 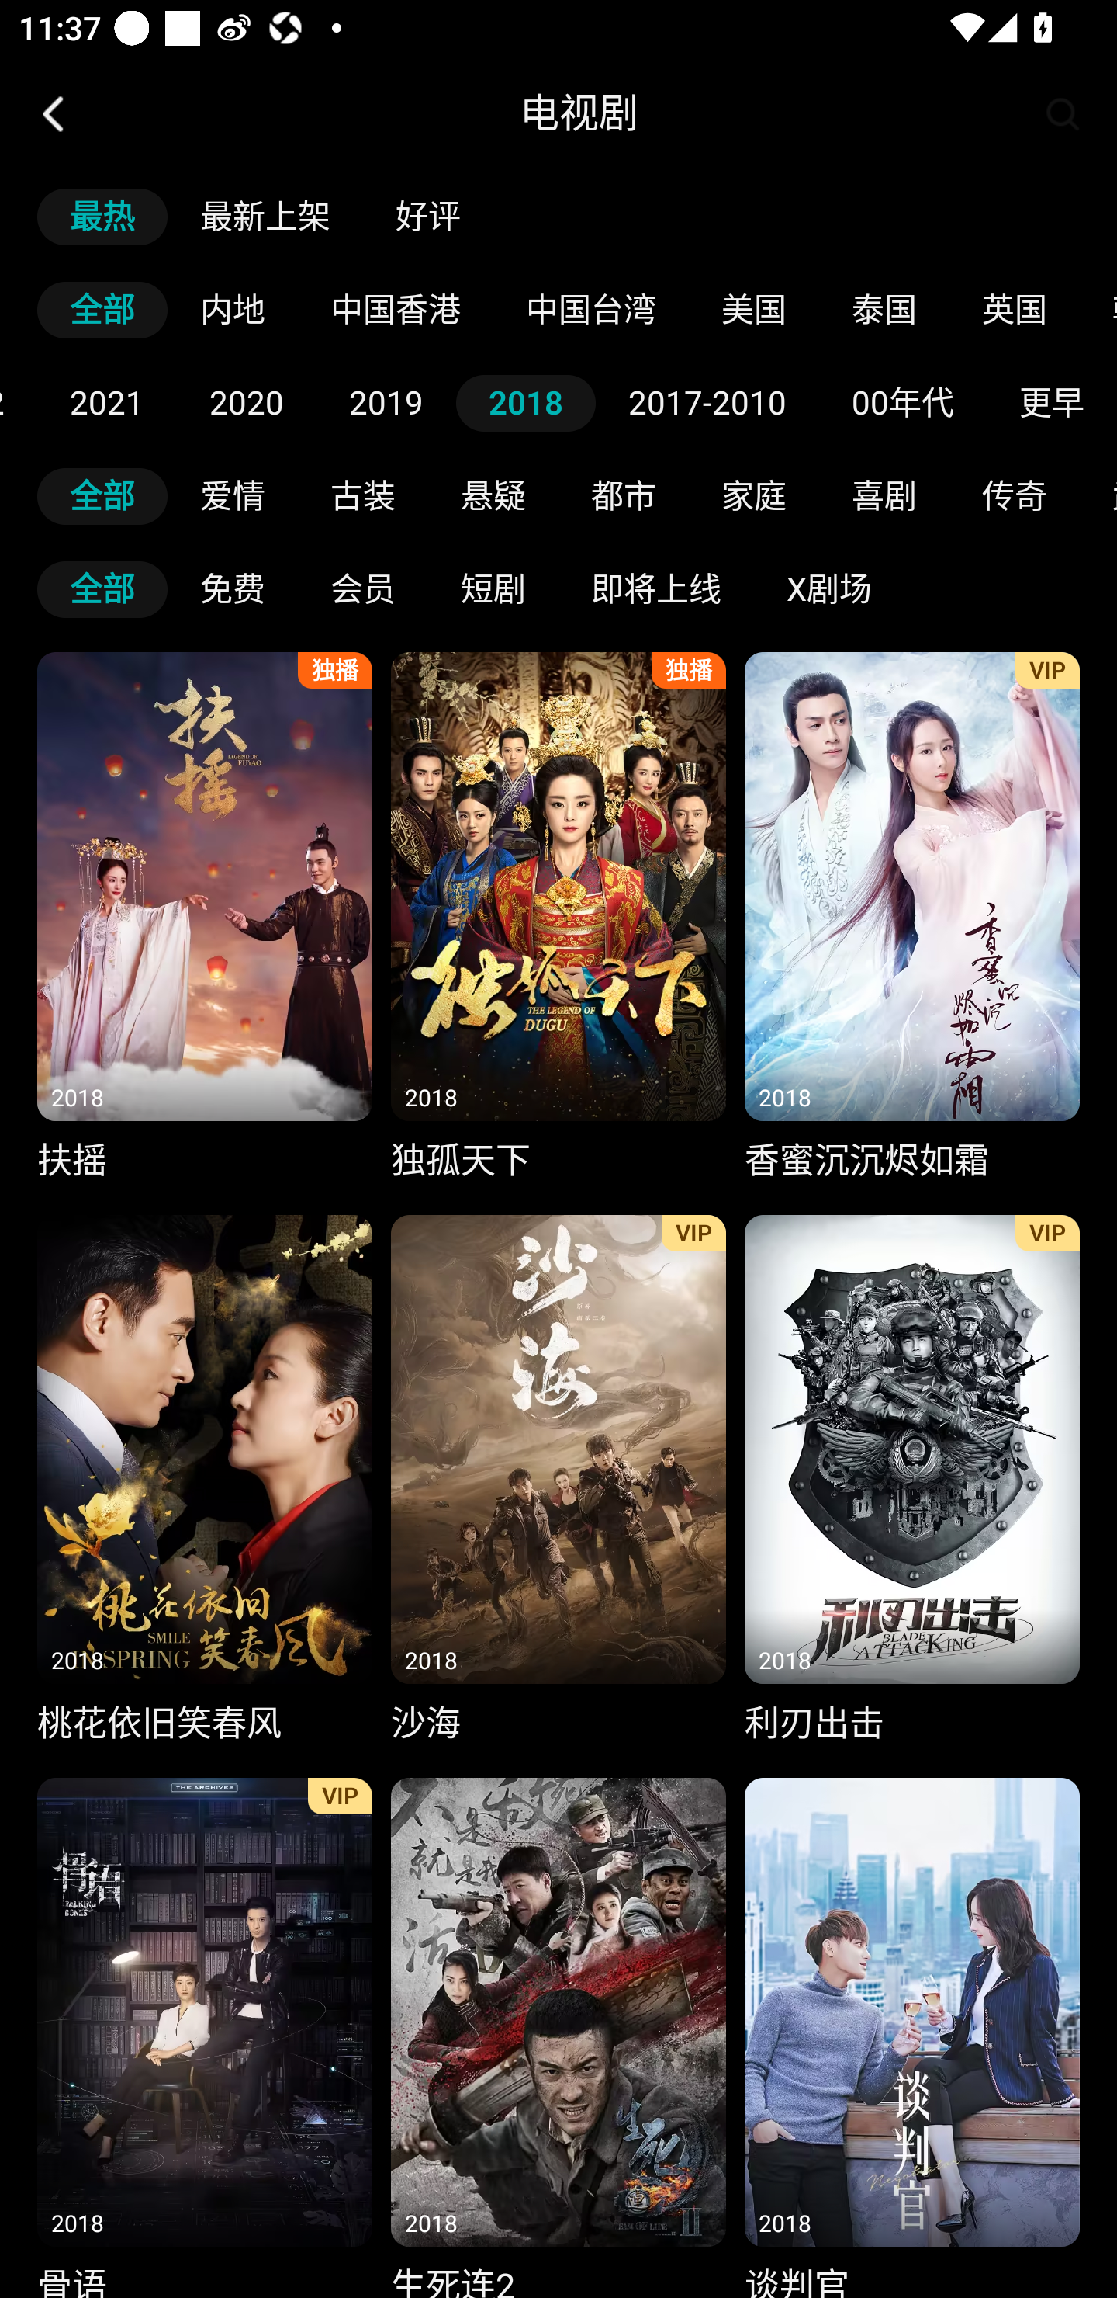 What do you see at coordinates (428, 217) in the screenshot?
I see `好评` at bounding box center [428, 217].